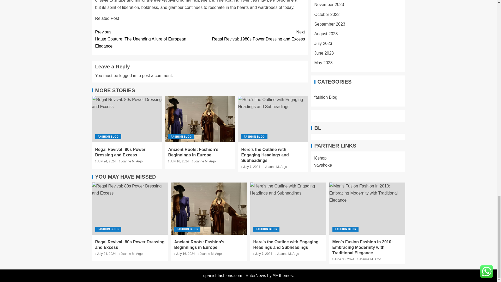 Image resolution: width=501 pixels, height=282 pixels. What do you see at coordinates (254, 137) in the screenshot?
I see `FASHION BLOG` at bounding box center [254, 137].